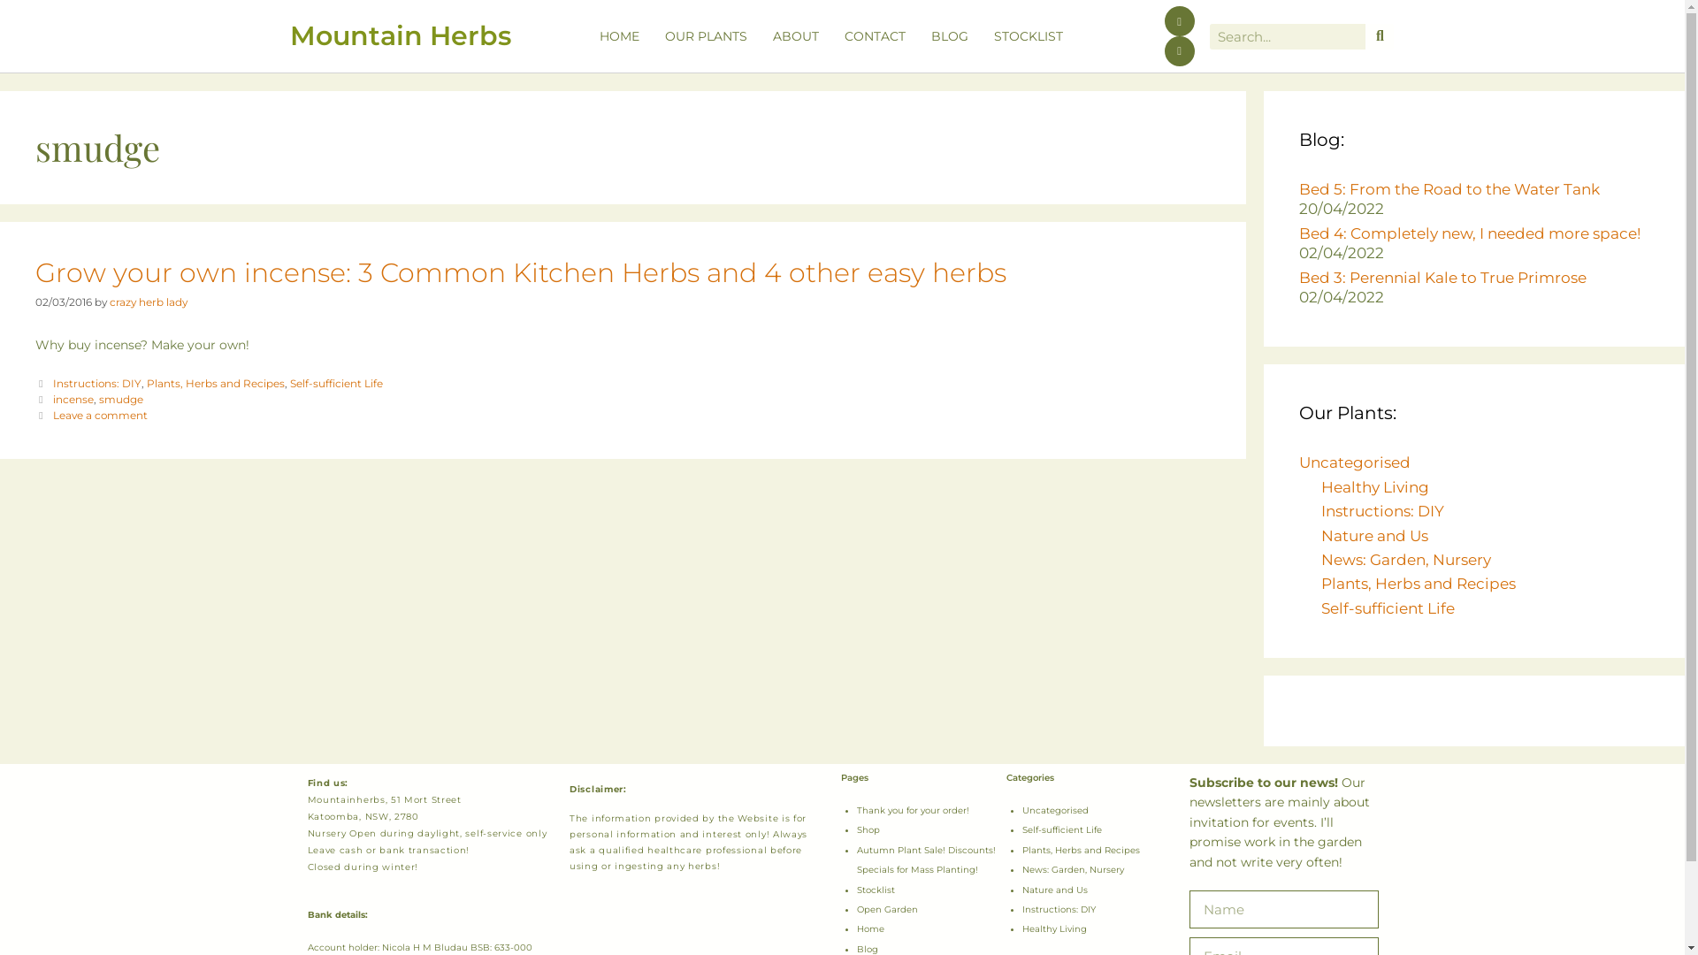  Describe the element at coordinates (950, 36) in the screenshot. I see `BLOG` at that location.